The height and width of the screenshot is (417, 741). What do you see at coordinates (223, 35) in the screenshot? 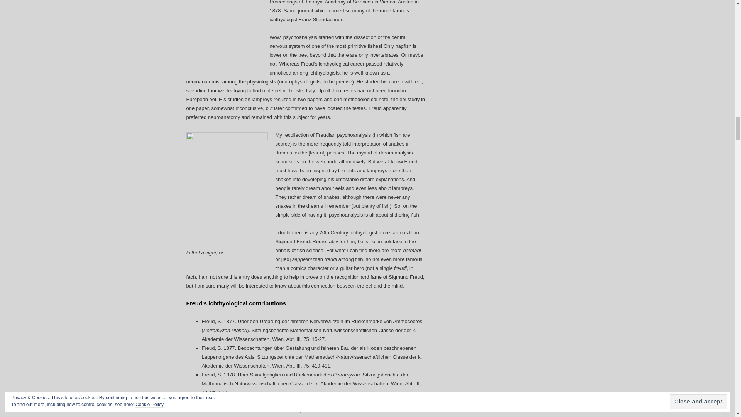
I see `freud1878` at bounding box center [223, 35].